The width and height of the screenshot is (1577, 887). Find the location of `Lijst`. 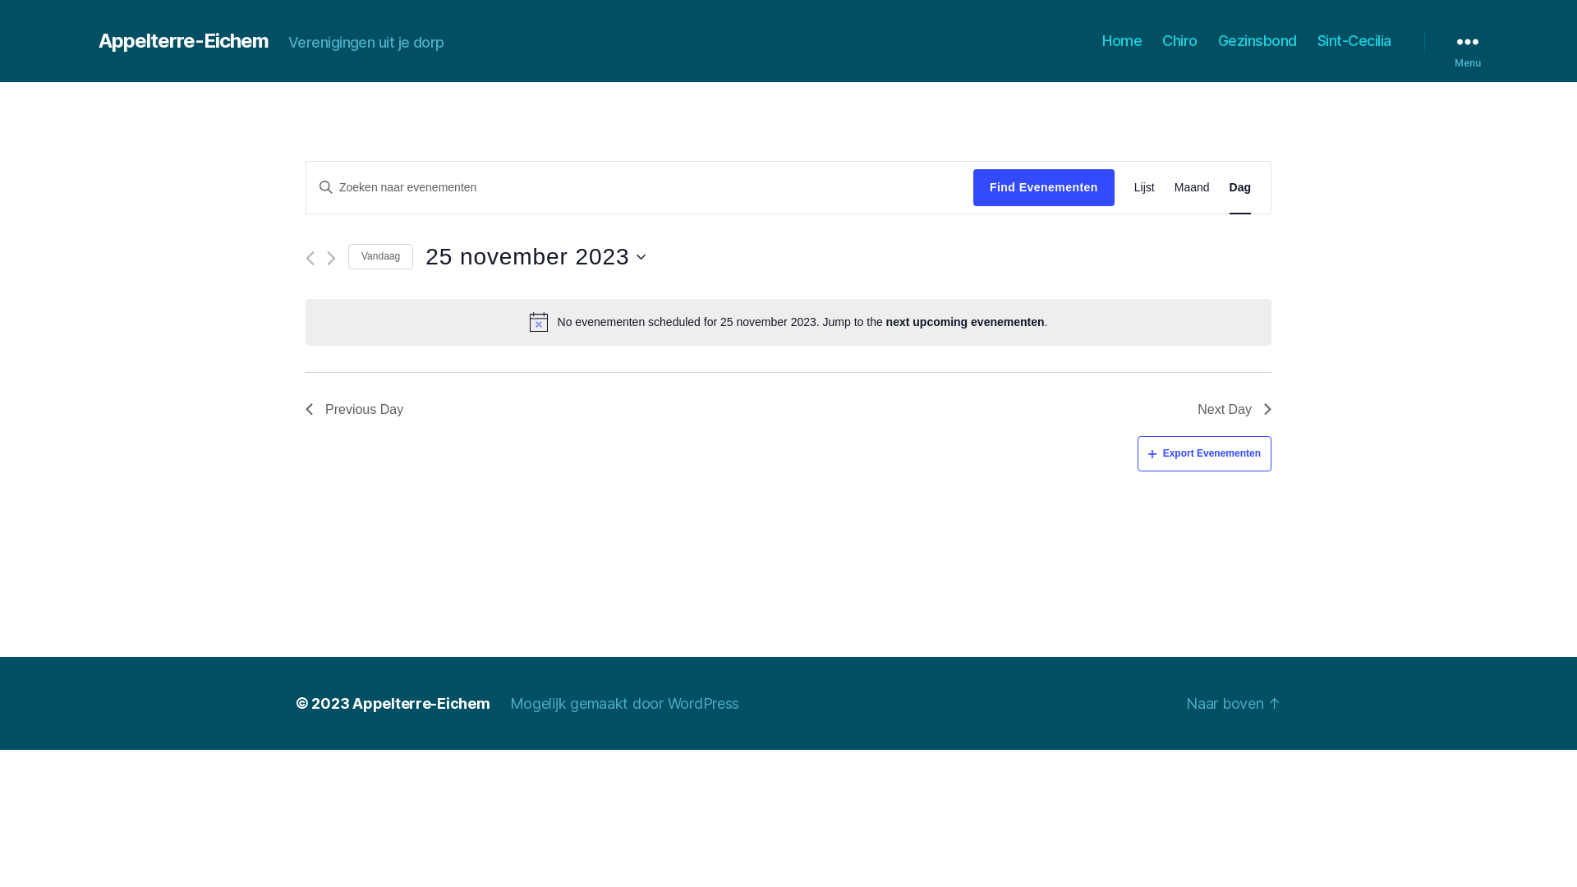

Lijst is located at coordinates (1145, 187).